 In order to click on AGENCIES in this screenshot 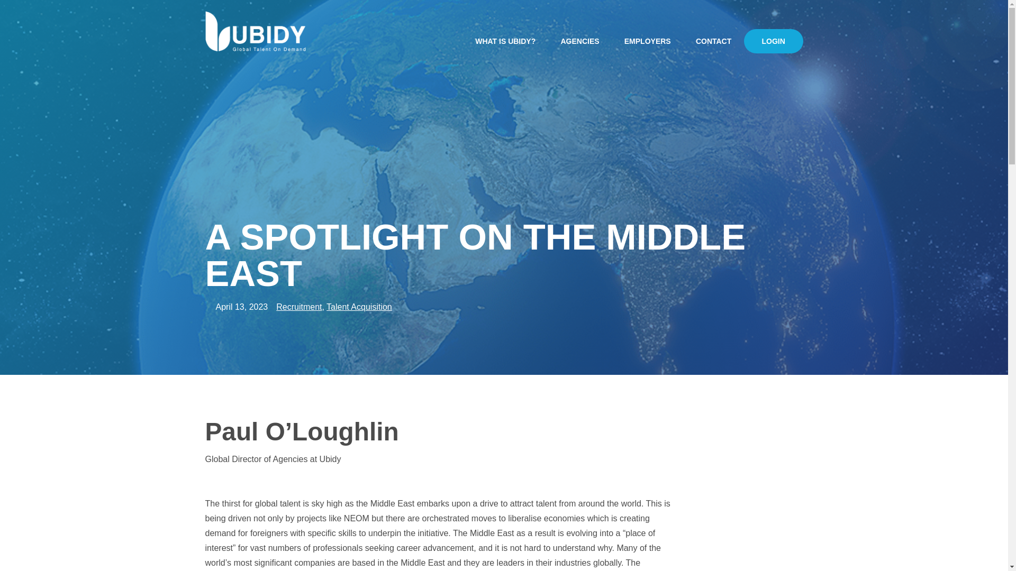, I will do `click(580, 29)`.